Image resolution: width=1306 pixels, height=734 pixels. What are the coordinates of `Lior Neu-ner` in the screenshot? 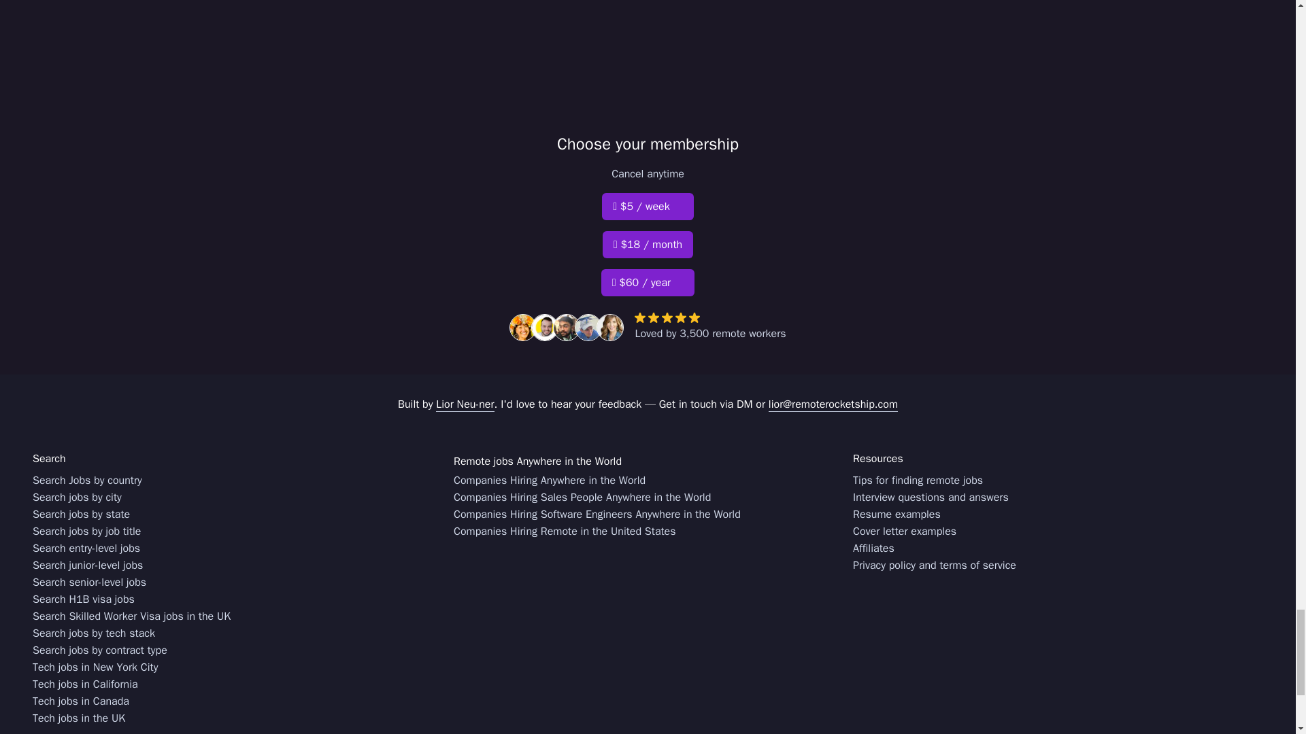 It's located at (465, 404).